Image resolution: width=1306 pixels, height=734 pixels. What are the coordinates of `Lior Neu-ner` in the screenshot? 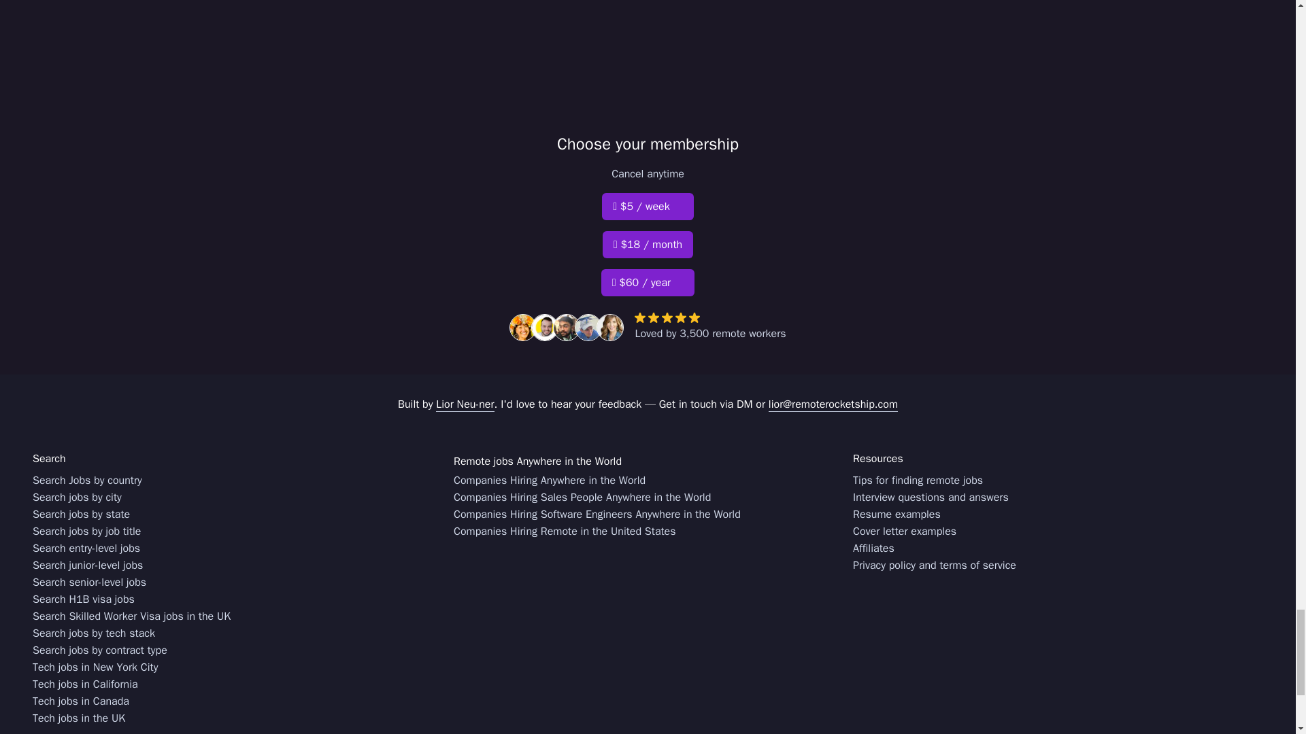 It's located at (465, 404).